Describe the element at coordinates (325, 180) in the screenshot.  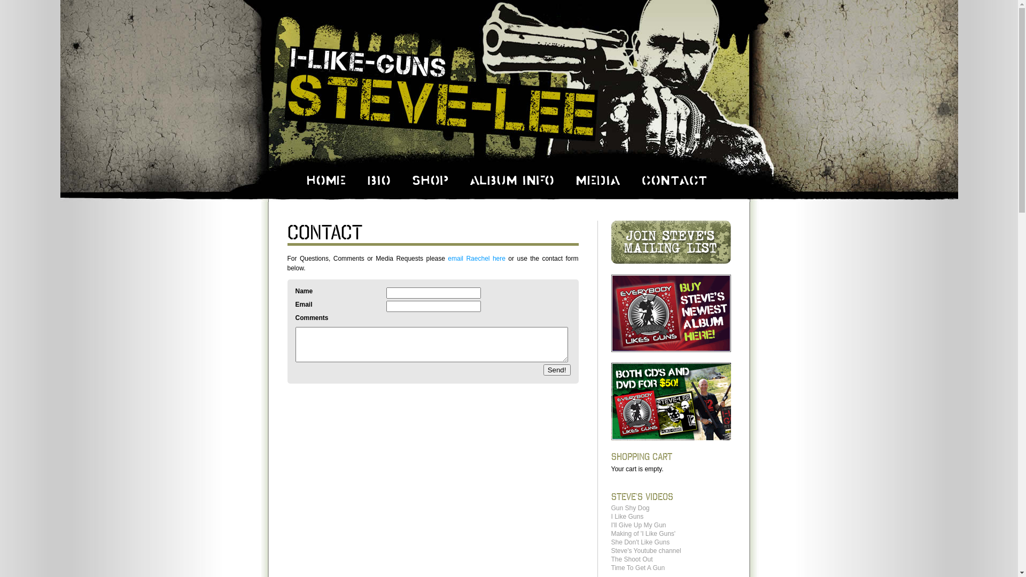
I see `Home` at that location.